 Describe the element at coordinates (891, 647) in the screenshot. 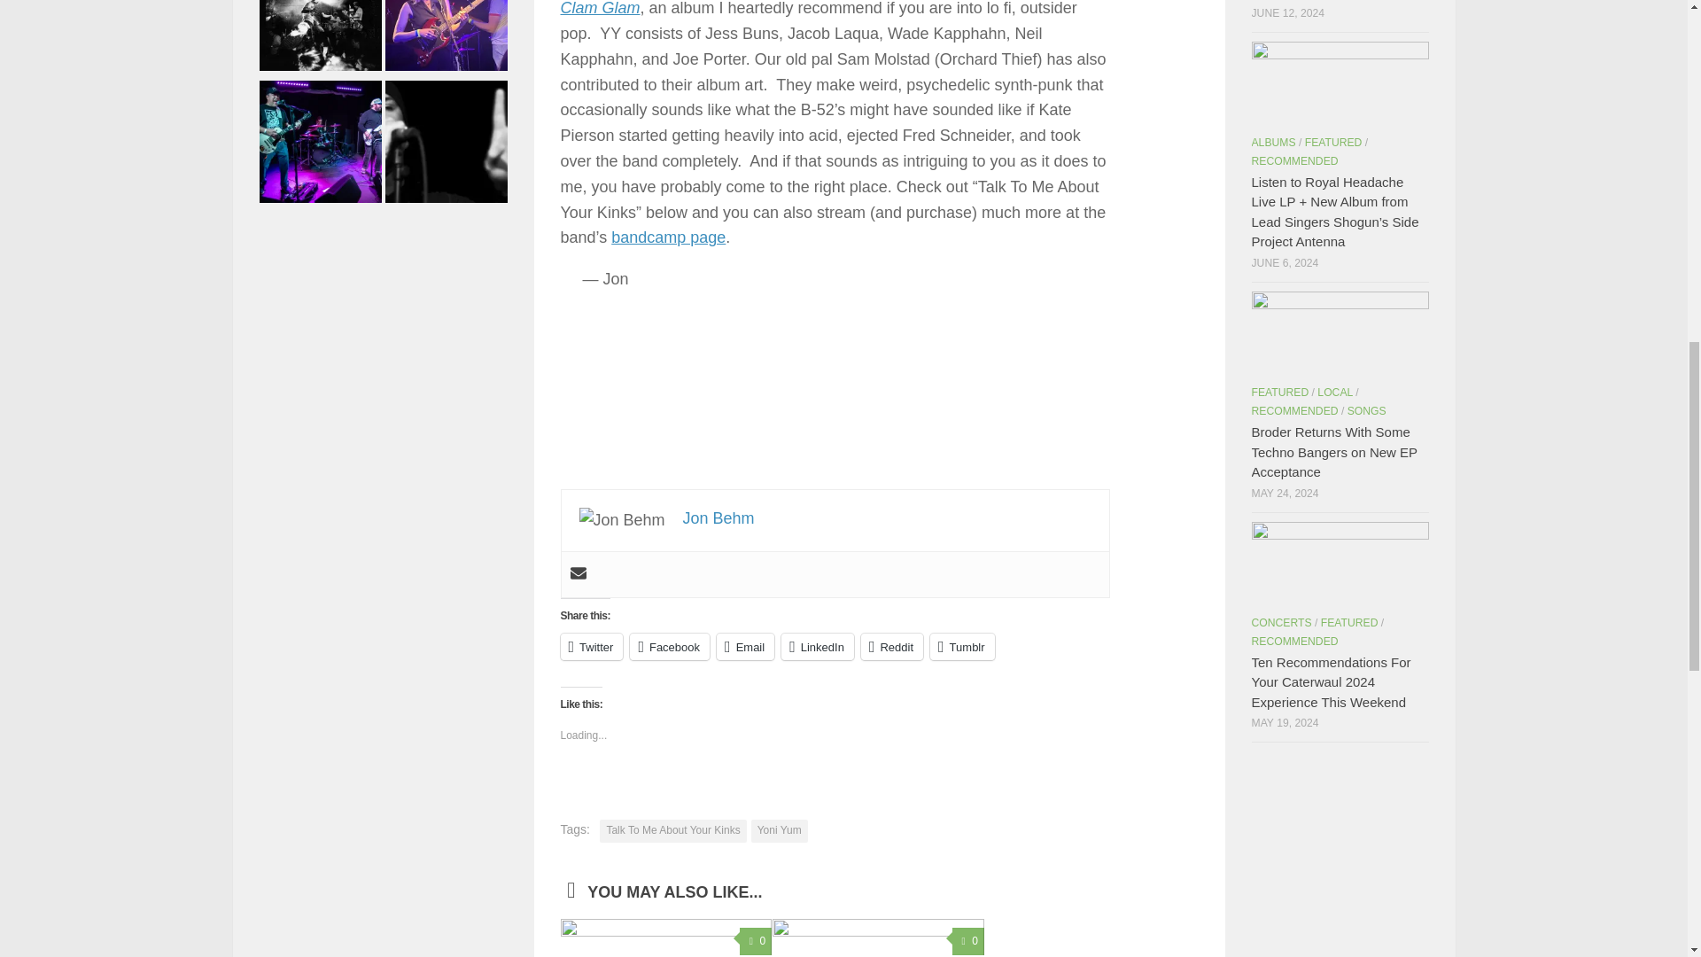

I see `Click to share on Reddit` at that location.